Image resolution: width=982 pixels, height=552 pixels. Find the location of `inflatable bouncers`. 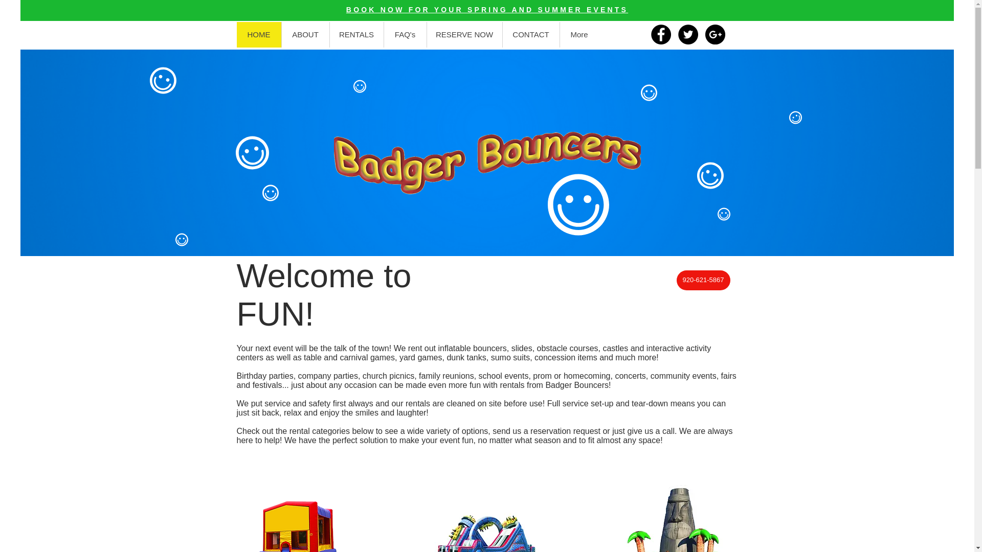

inflatable bouncers is located at coordinates (472, 348).